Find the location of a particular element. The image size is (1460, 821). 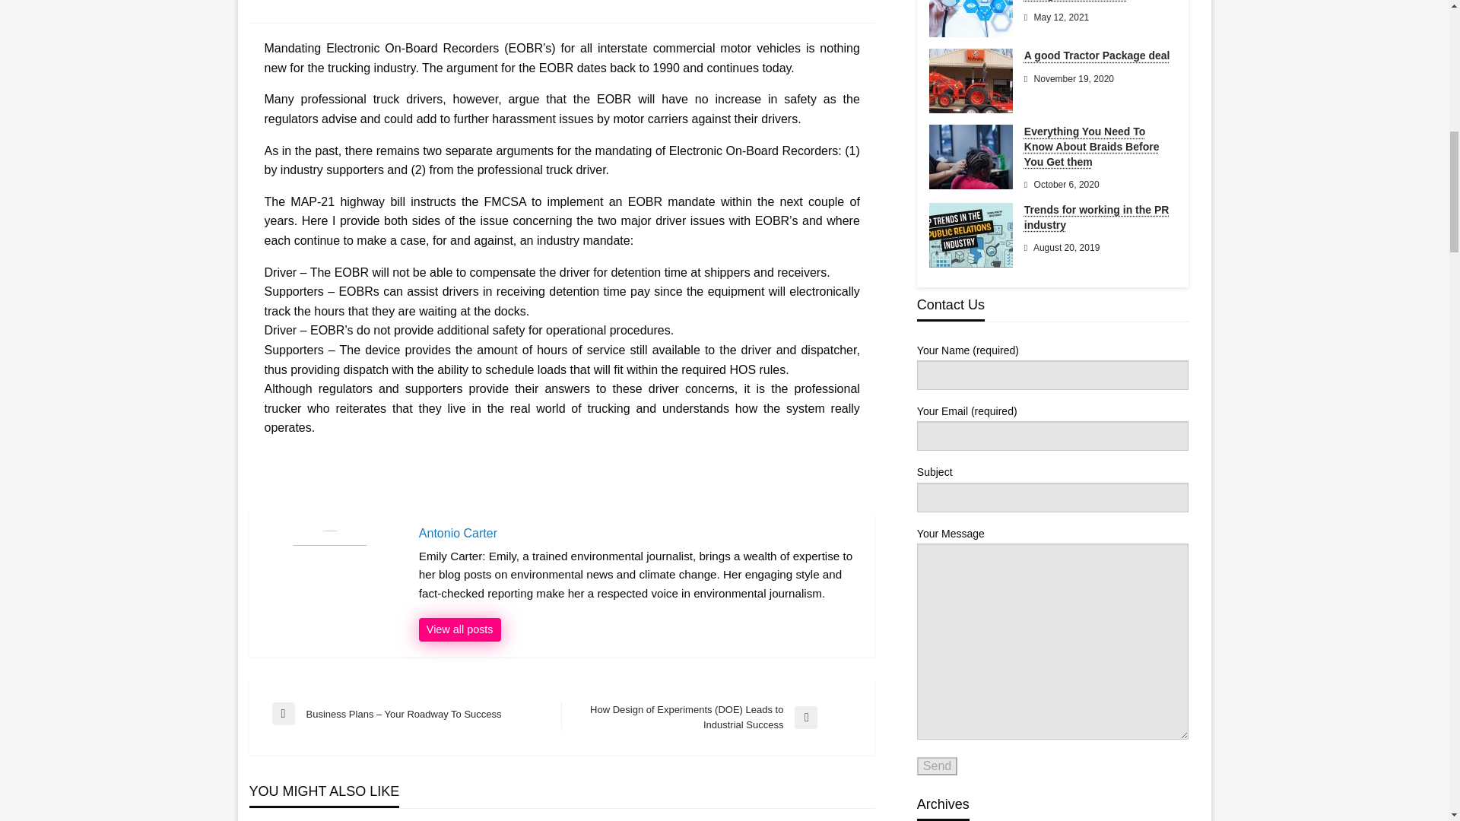

View all posts is located at coordinates (459, 629).